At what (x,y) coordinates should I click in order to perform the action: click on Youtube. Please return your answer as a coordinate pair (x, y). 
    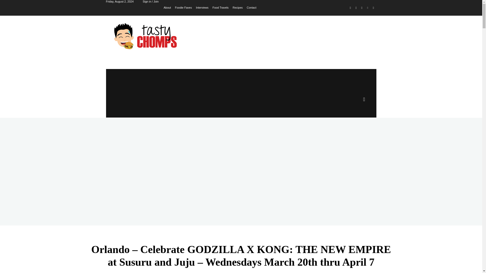
    Looking at the image, I should click on (373, 8).